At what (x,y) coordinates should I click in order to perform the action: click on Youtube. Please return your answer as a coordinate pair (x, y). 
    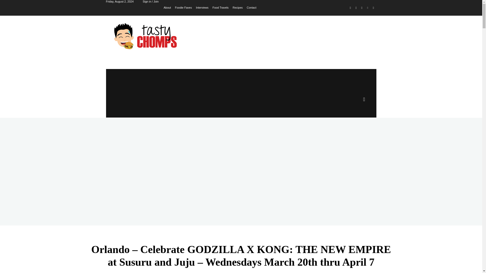
    Looking at the image, I should click on (373, 8).